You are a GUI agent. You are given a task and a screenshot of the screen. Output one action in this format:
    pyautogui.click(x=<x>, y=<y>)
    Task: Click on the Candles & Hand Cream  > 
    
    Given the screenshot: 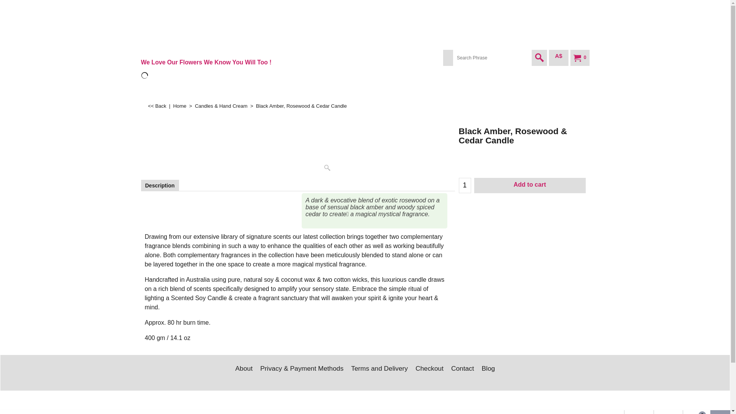 What is the action you would take?
    pyautogui.click(x=225, y=106)
    